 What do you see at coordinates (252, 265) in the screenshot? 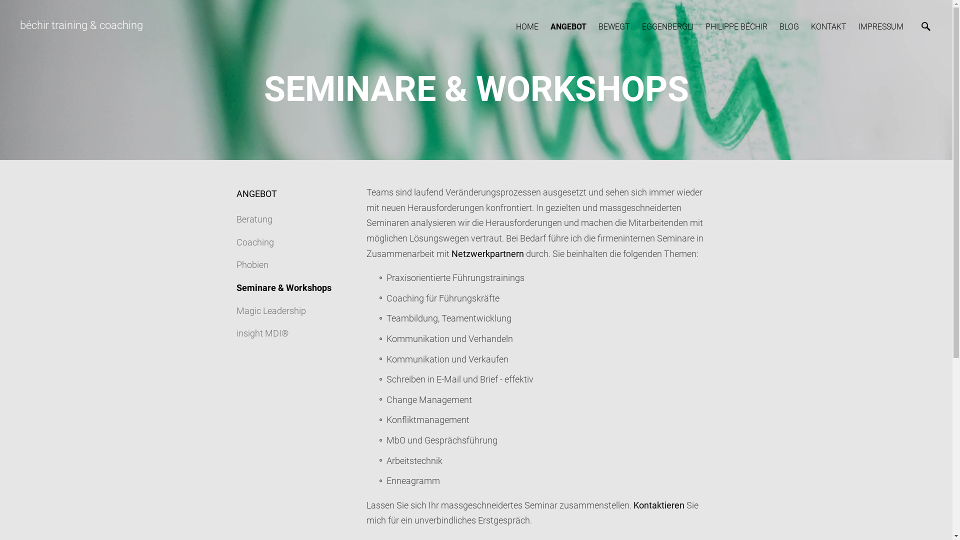
I see `Phobien` at bounding box center [252, 265].